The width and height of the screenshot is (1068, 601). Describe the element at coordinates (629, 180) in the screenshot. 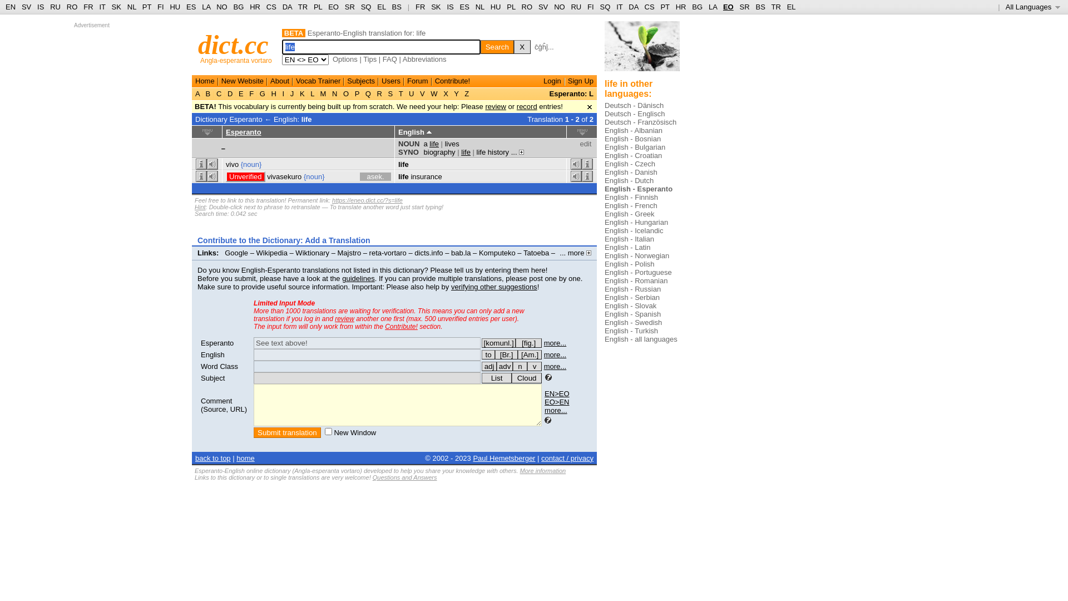

I see `English - Dutch` at that location.